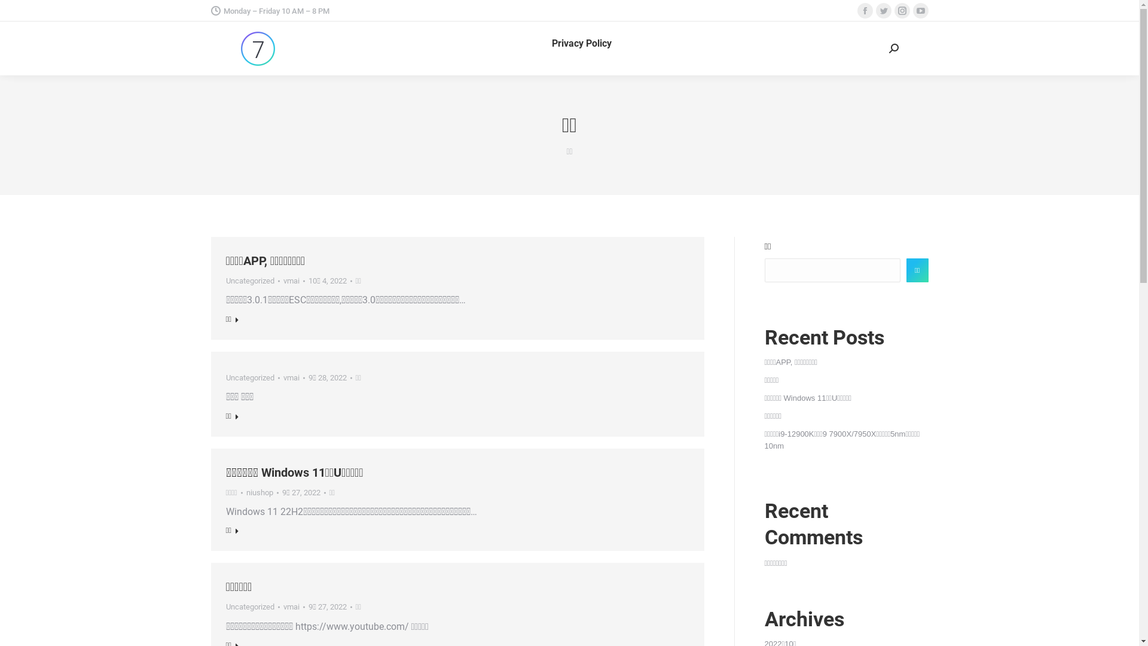 The image size is (1148, 646). Describe the element at coordinates (250, 607) in the screenshot. I see `Uncategorized` at that location.